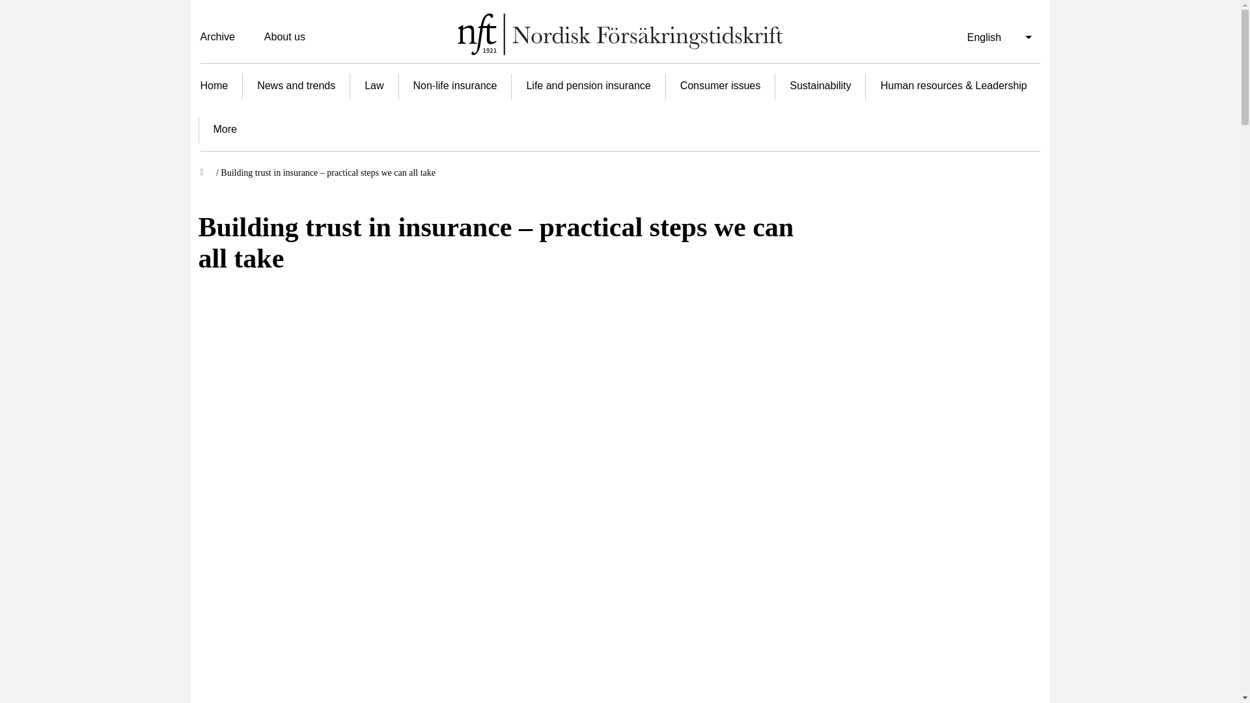 Image resolution: width=1250 pixels, height=703 pixels. I want to click on Consumer issues, so click(720, 85).